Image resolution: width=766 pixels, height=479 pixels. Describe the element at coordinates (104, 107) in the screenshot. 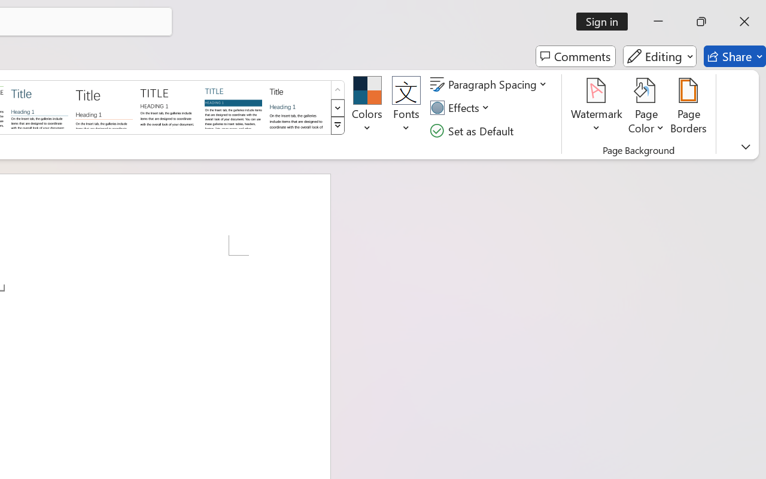

I see `Lines (Stylish)` at that location.